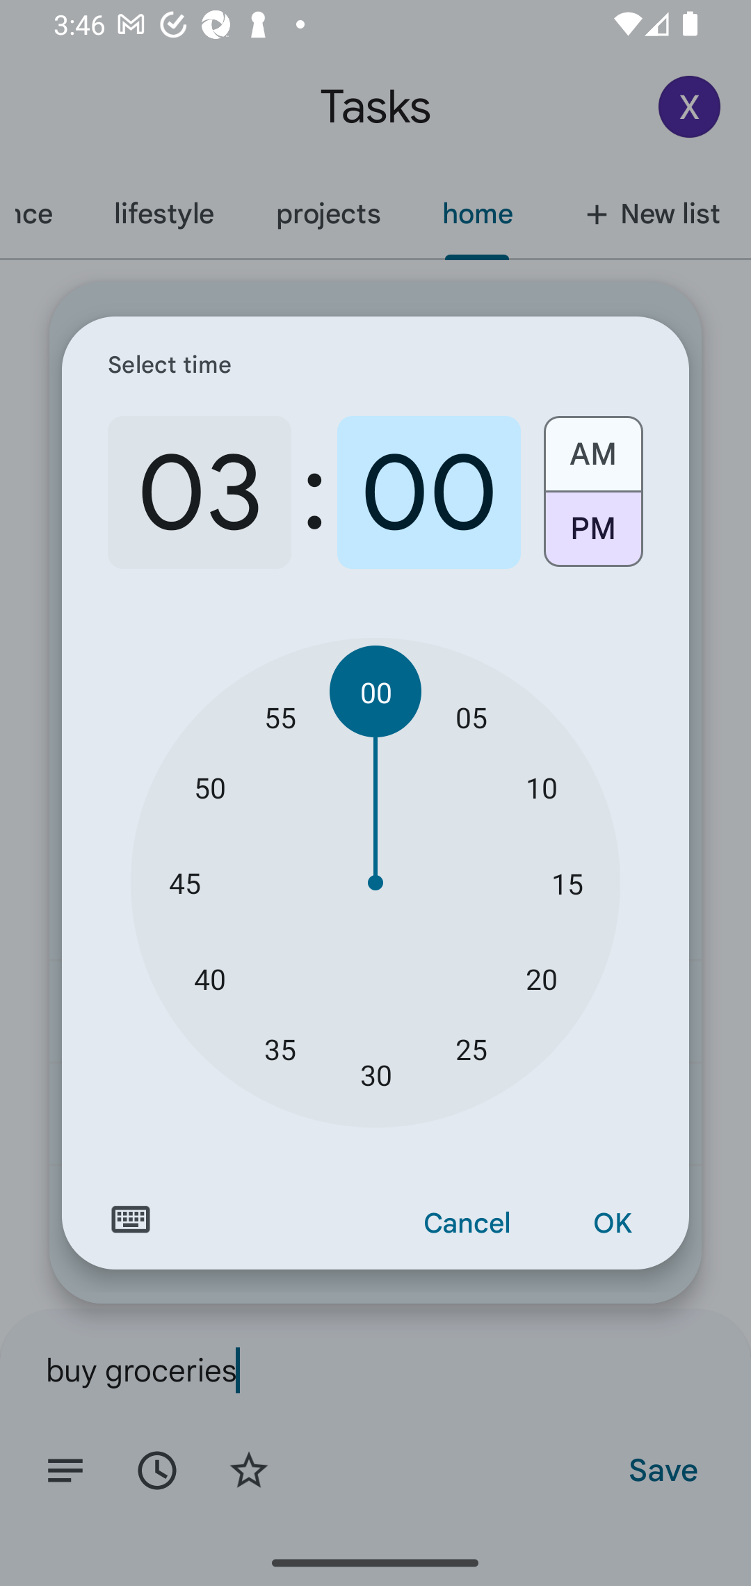  I want to click on 00 00 minutes, so click(375, 691).